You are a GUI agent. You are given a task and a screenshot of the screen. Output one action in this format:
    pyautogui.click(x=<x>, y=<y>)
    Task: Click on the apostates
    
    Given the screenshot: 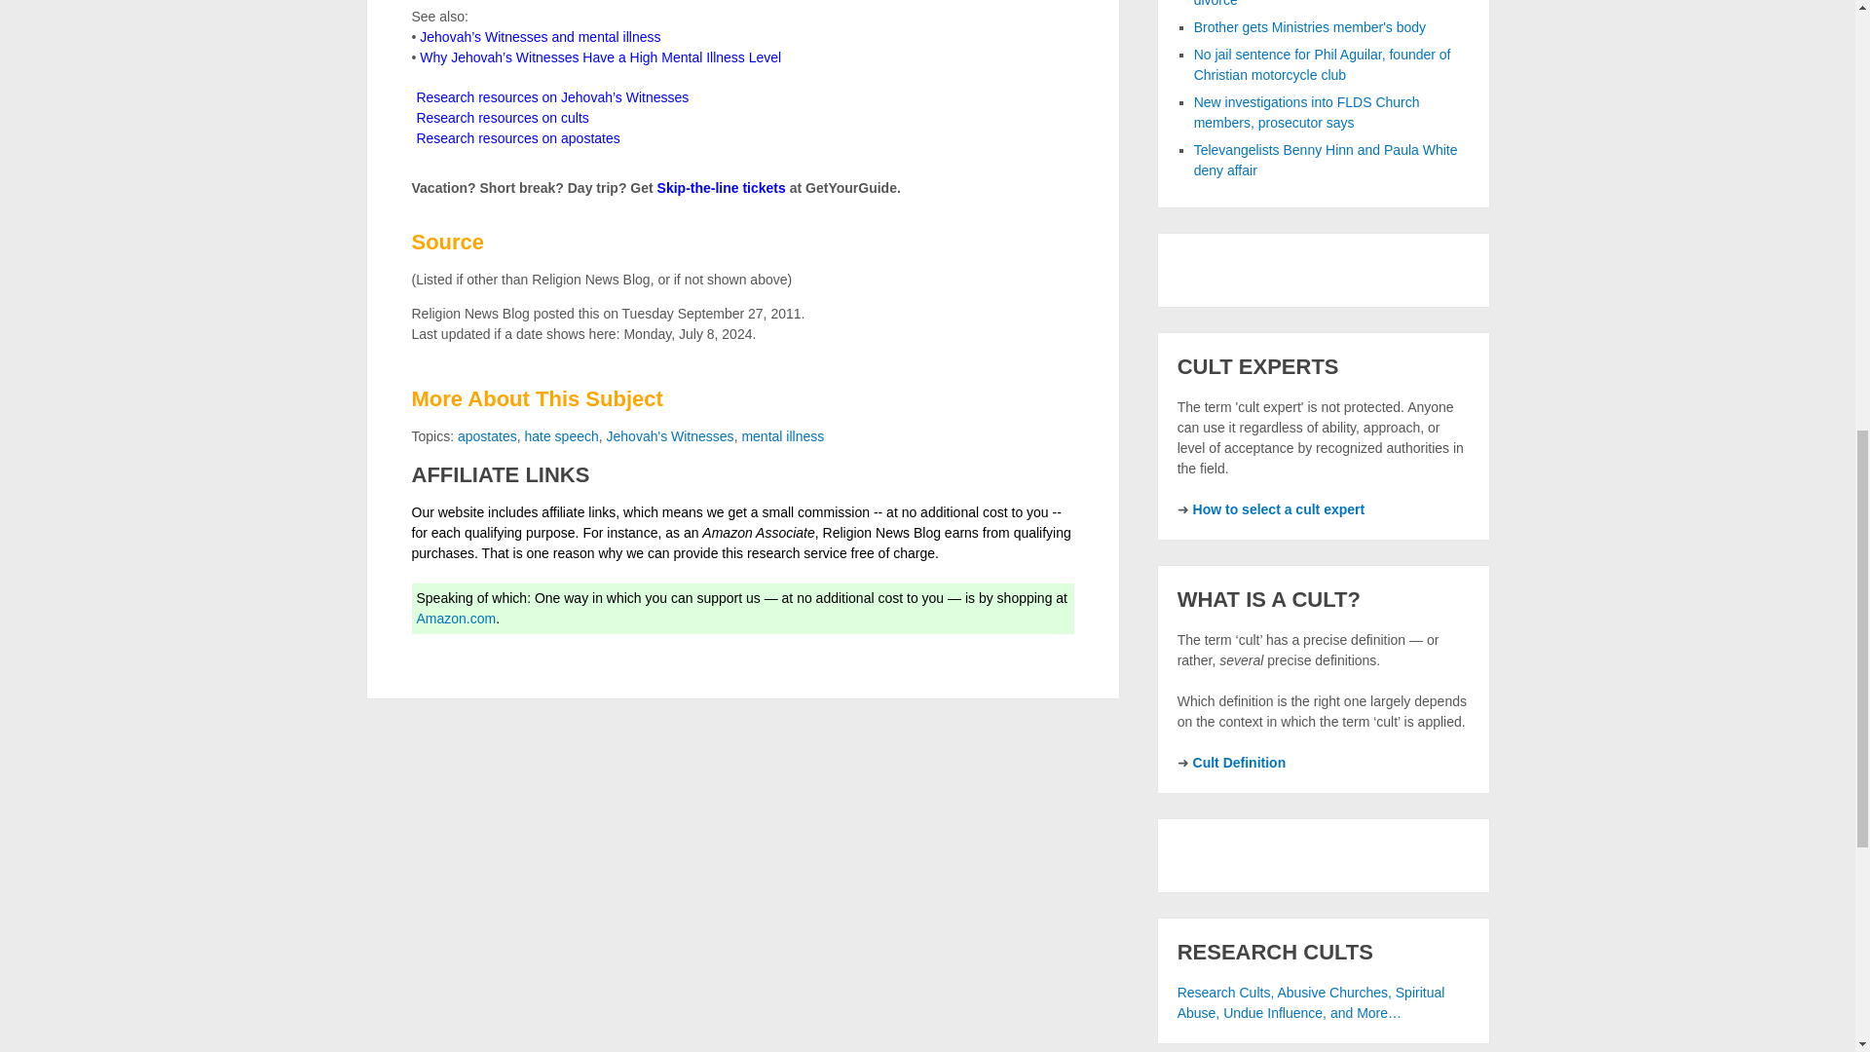 What is the action you would take?
    pyautogui.click(x=487, y=435)
    